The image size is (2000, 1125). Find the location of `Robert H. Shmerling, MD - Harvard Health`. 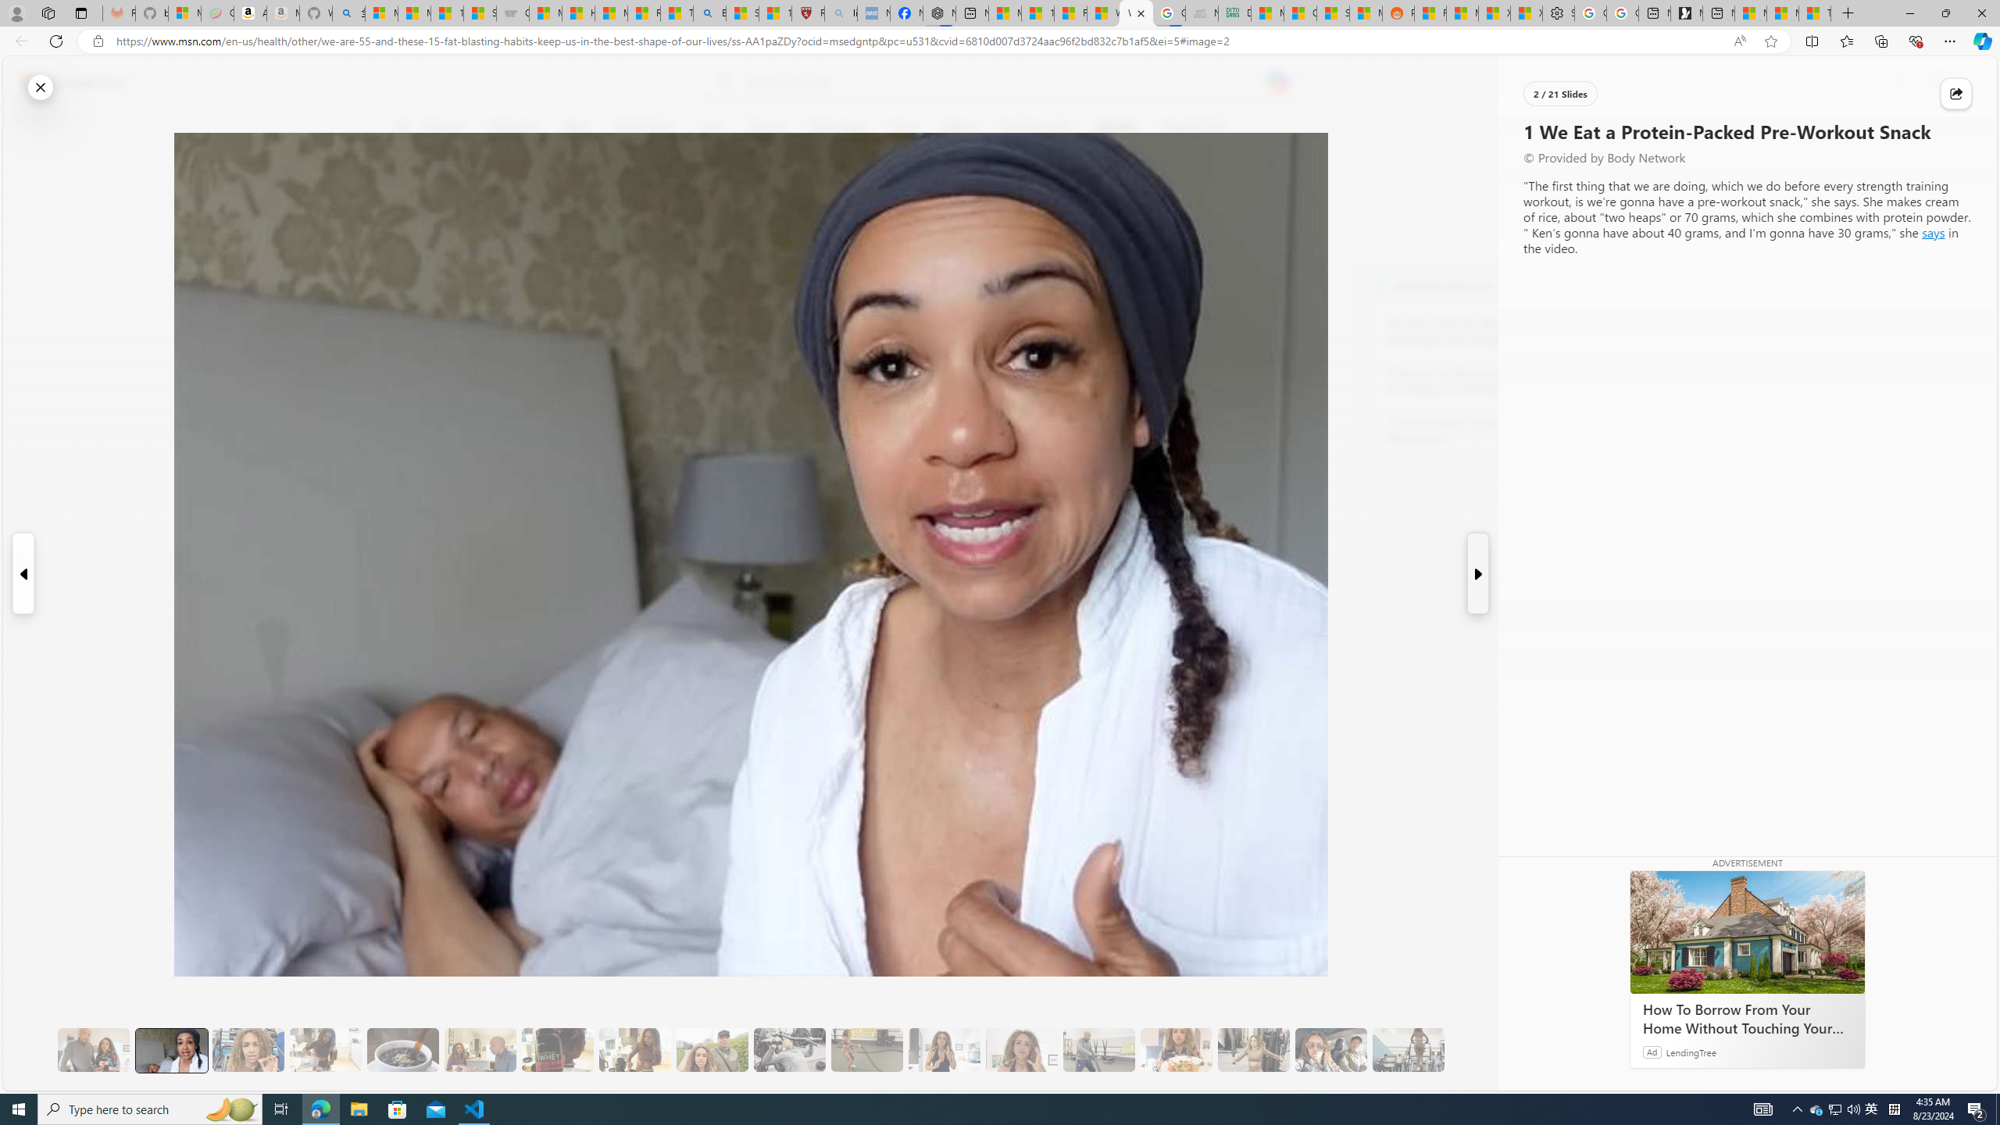

Robert H. Shmerling, MD - Harvard Health is located at coordinates (809, 13).